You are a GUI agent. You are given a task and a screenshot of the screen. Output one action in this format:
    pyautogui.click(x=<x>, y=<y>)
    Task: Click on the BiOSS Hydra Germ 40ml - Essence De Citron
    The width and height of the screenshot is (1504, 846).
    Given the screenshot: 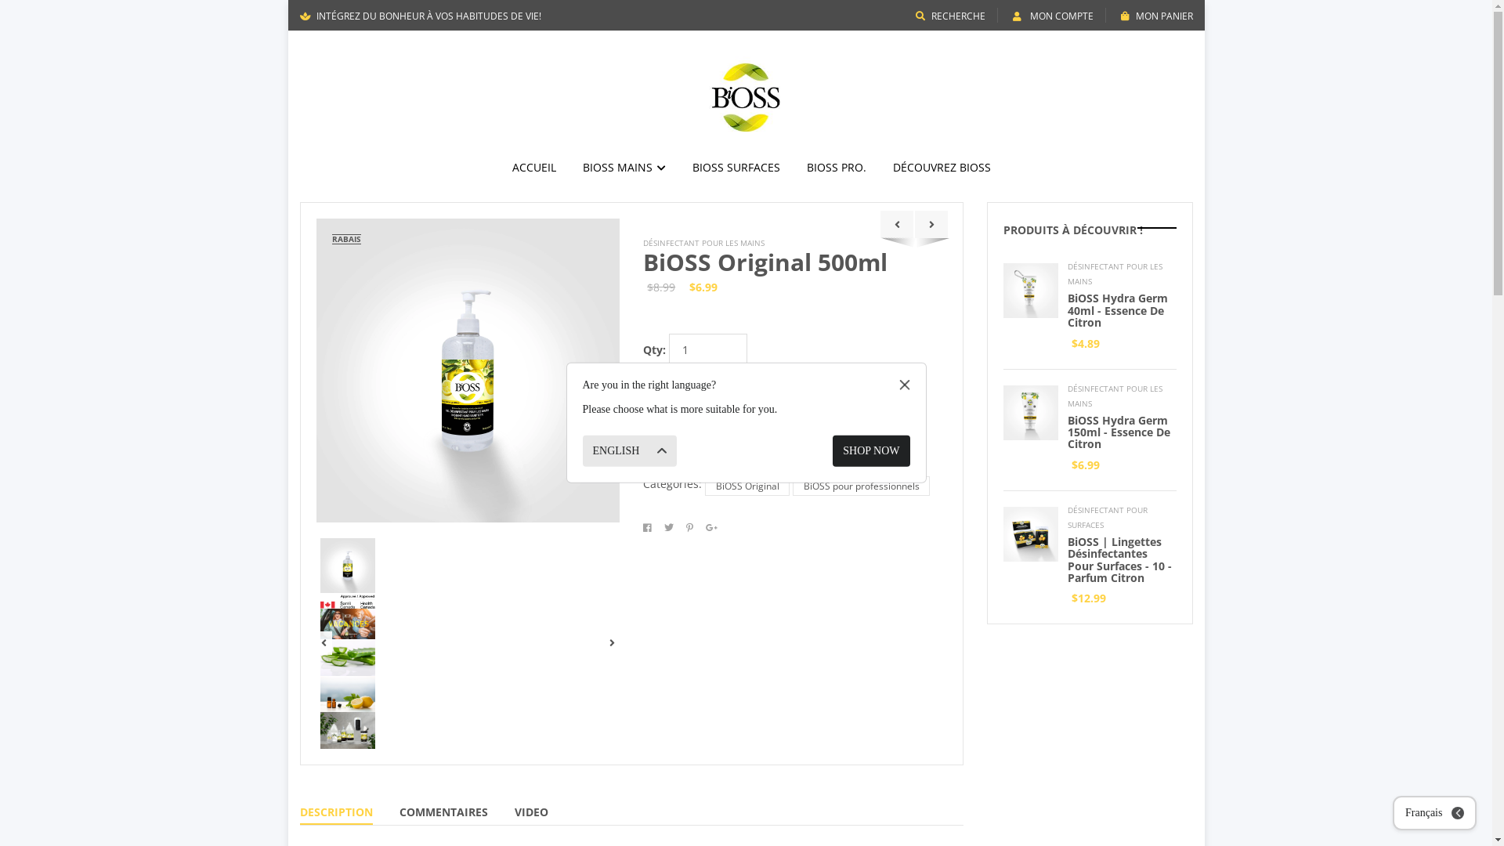 What is the action you would take?
    pyautogui.click(x=1118, y=310)
    